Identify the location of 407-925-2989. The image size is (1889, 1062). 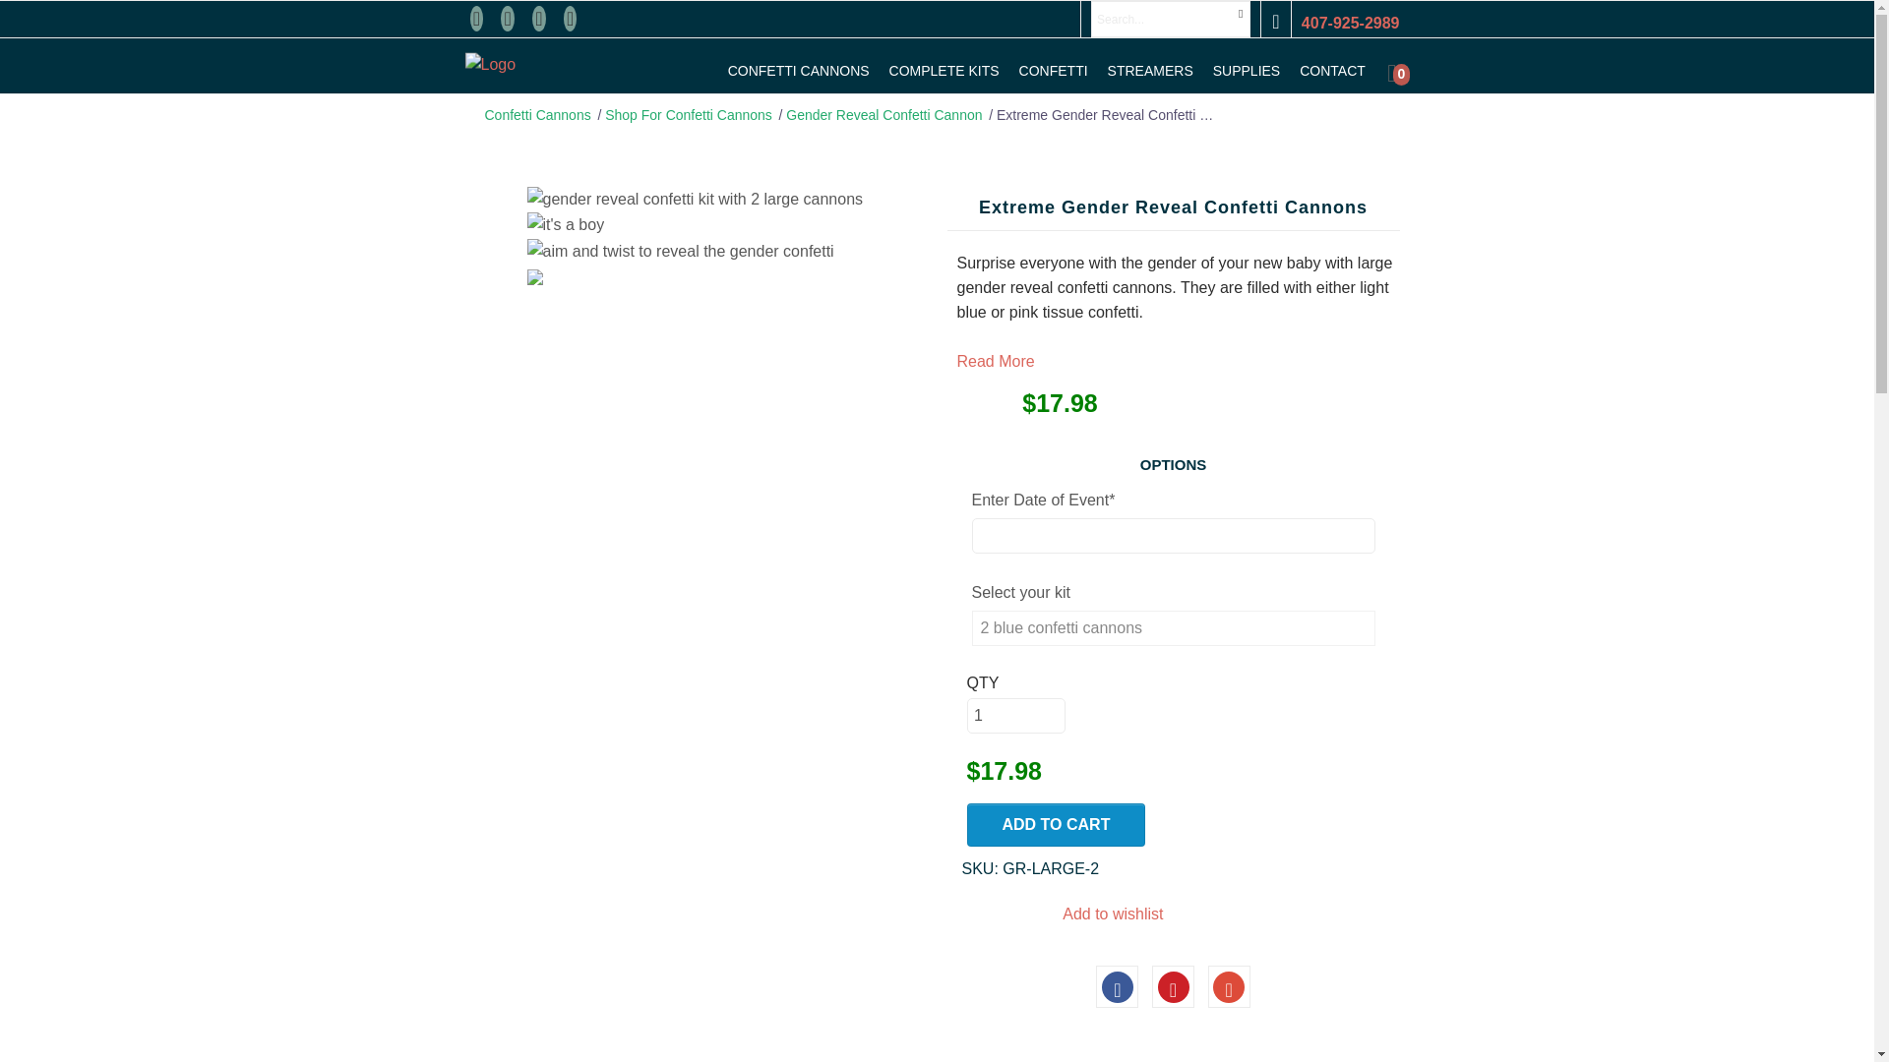
(1350, 24).